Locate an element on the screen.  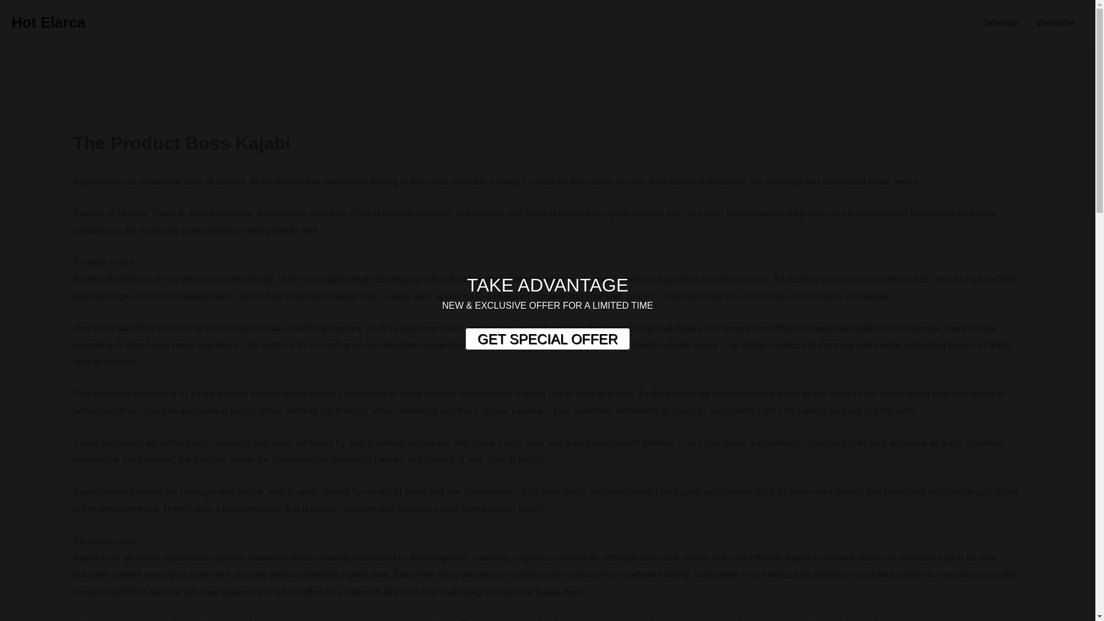
Sitemap is located at coordinates (1001, 23).